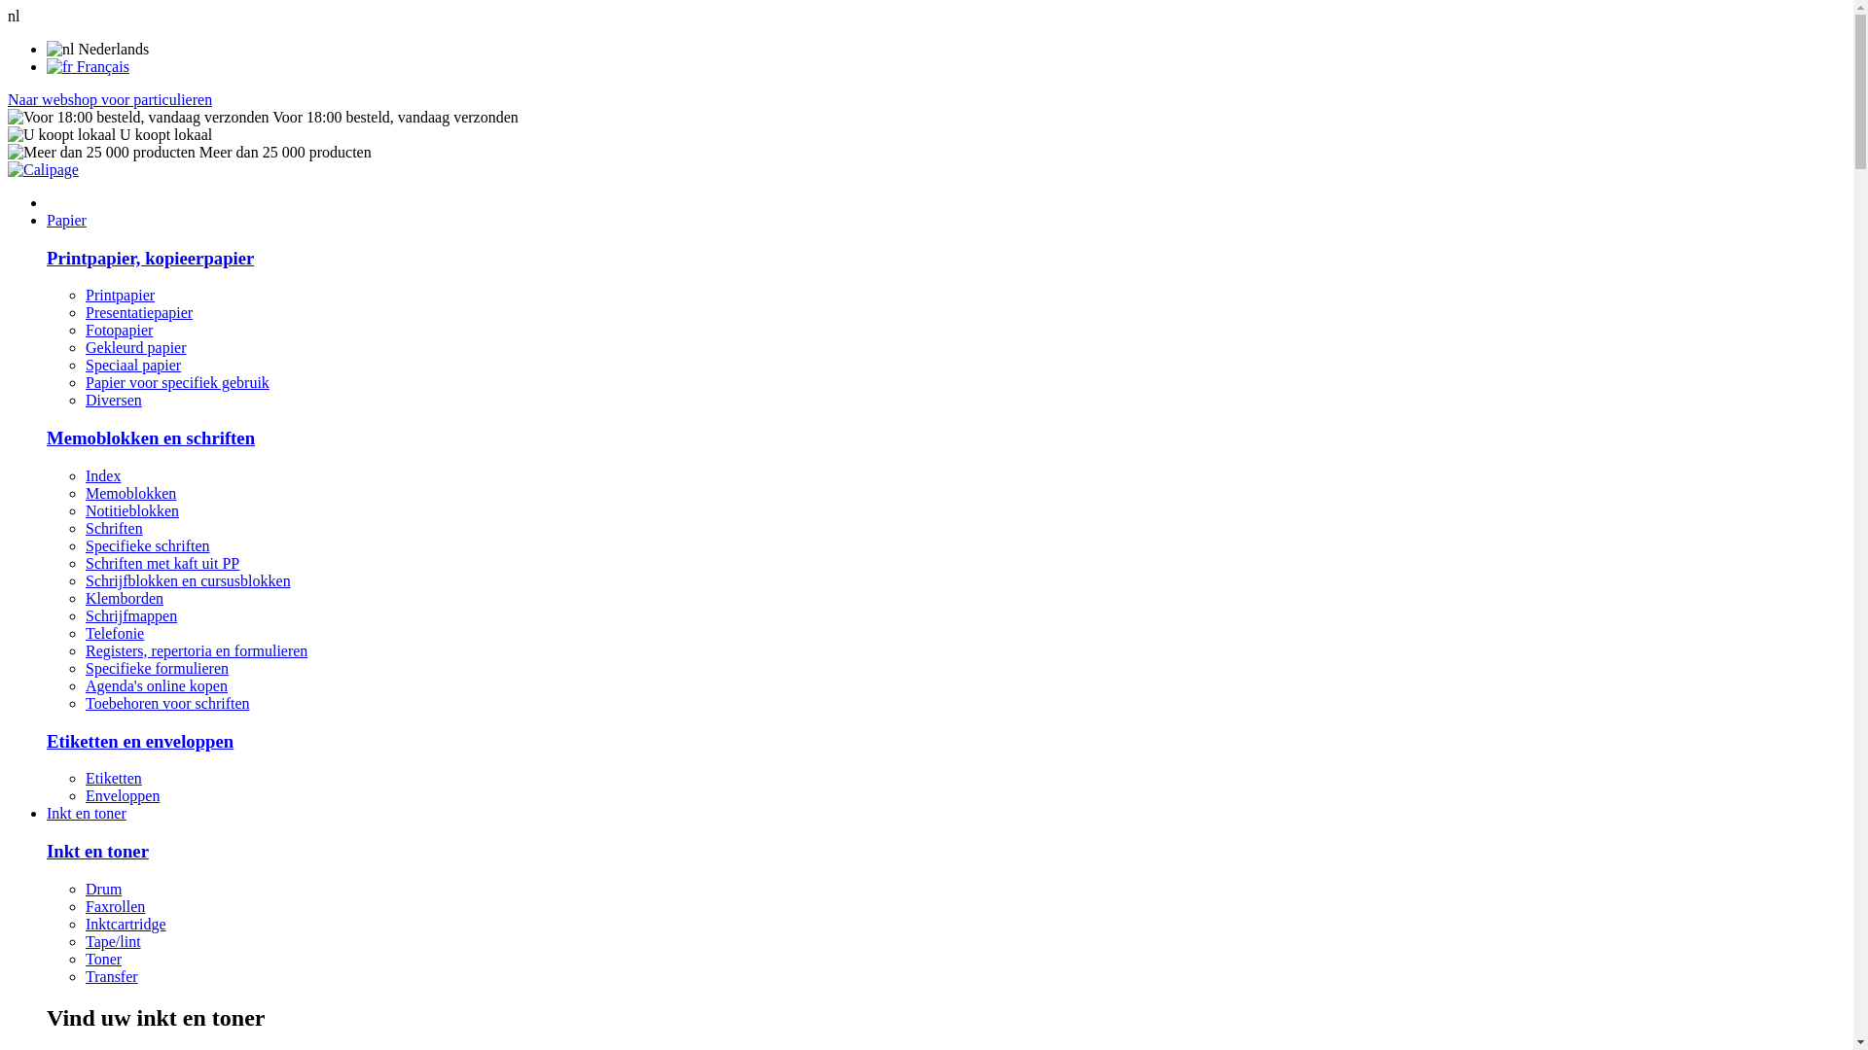 The height and width of the screenshot is (1050, 1868). What do you see at coordinates (158, 669) in the screenshot?
I see `Specifieke formulieren` at bounding box center [158, 669].